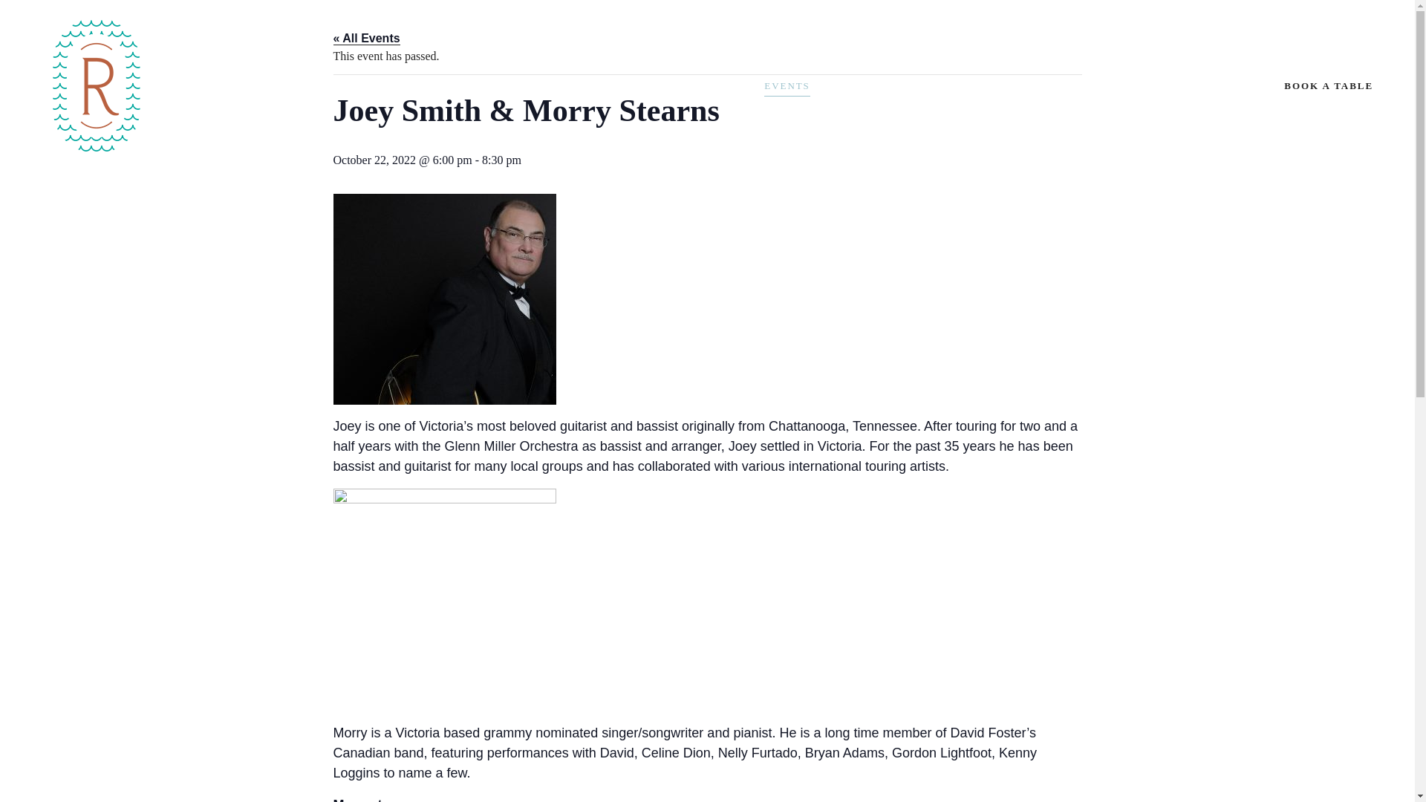 Image resolution: width=1426 pixels, height=802 pixels. What do you see at coordinates (1329, 86) in the screenshot?
I see `BOOK A TABLE` at bounding box center [1329, 86].